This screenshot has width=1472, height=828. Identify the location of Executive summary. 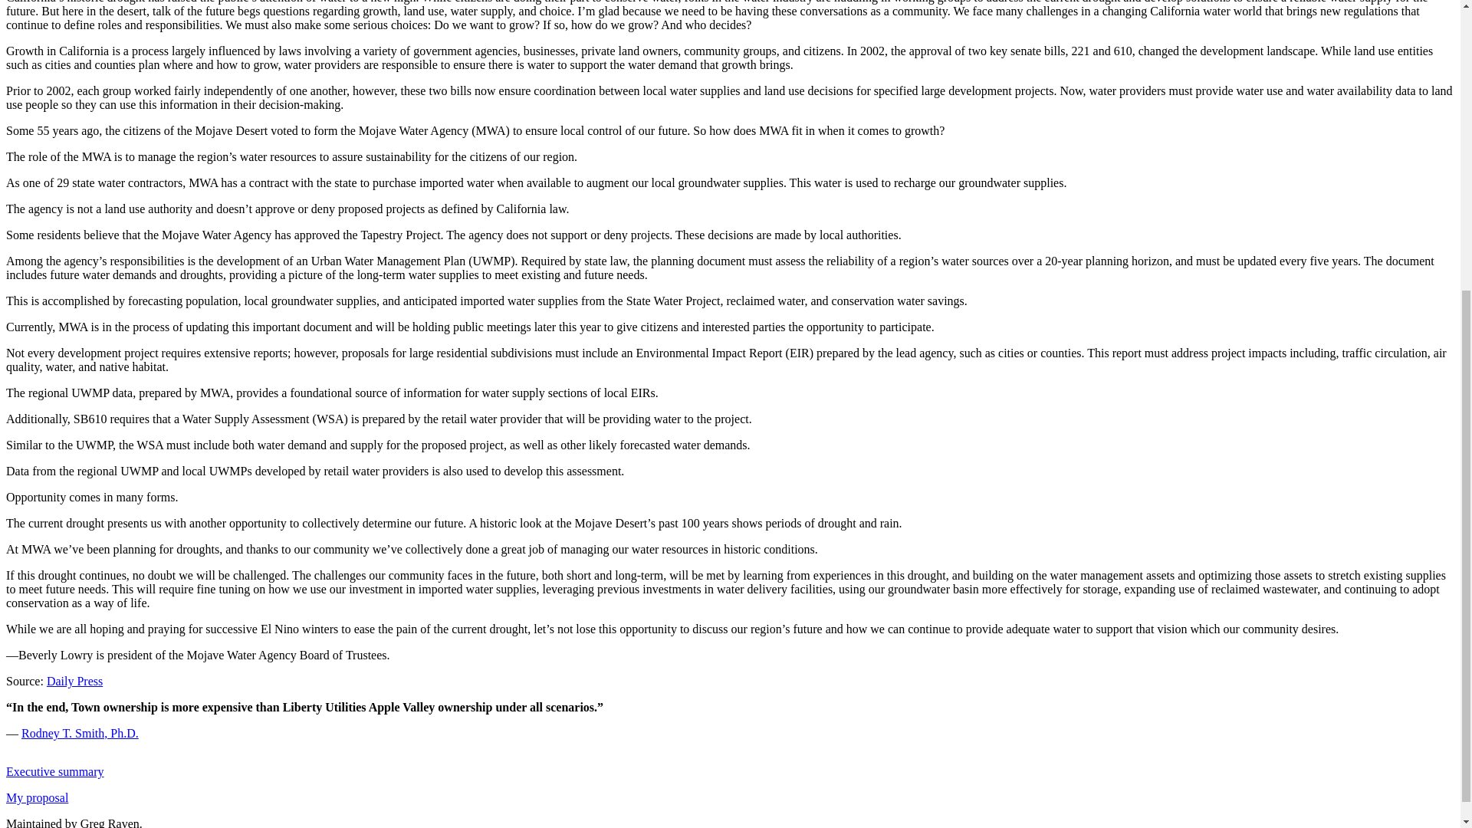
(55, 771).